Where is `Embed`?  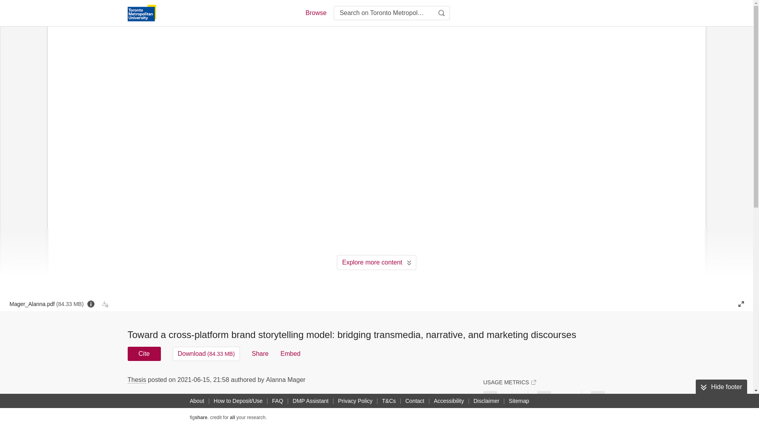 Embed is located at coordinates (291, 353).